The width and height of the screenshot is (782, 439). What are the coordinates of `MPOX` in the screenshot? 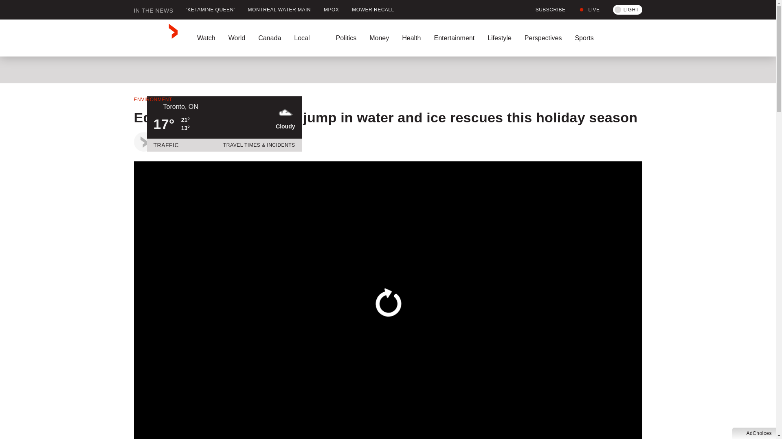 It's located at (332, 10).